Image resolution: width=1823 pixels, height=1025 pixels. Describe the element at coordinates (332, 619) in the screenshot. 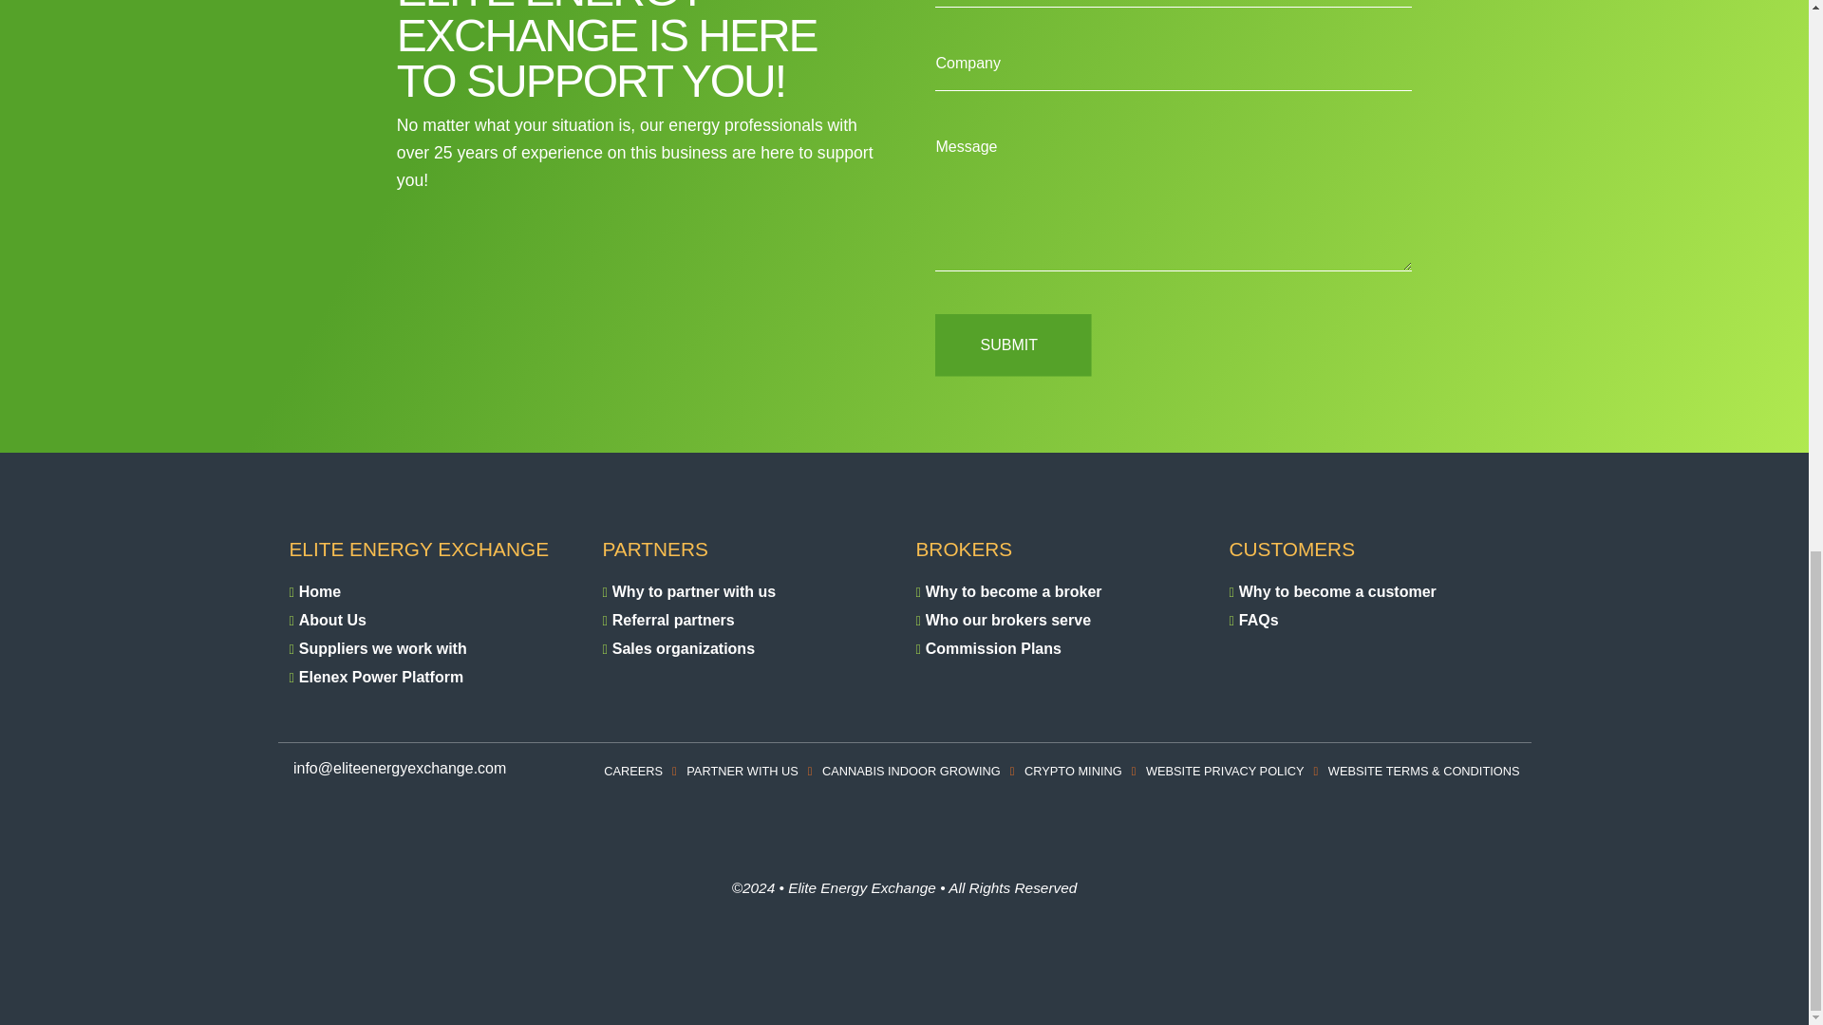

I see `About Us` at that location.